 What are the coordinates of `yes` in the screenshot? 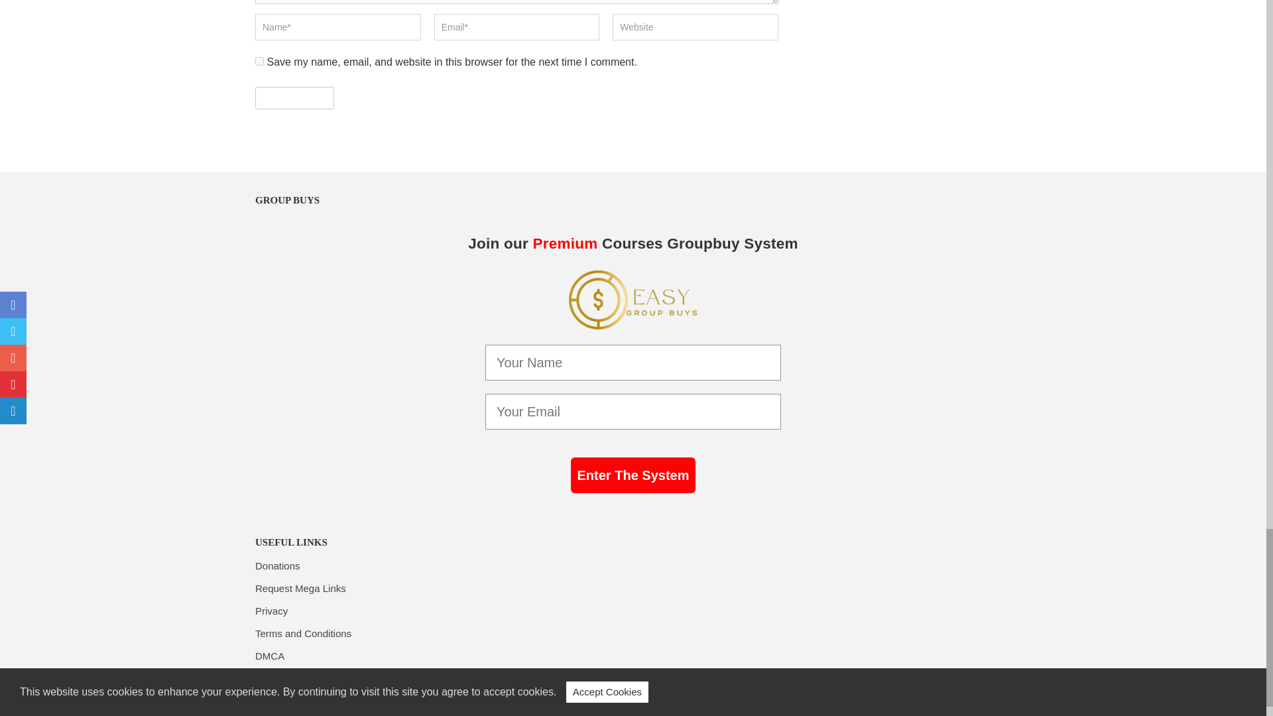 It's located at (259, 61).